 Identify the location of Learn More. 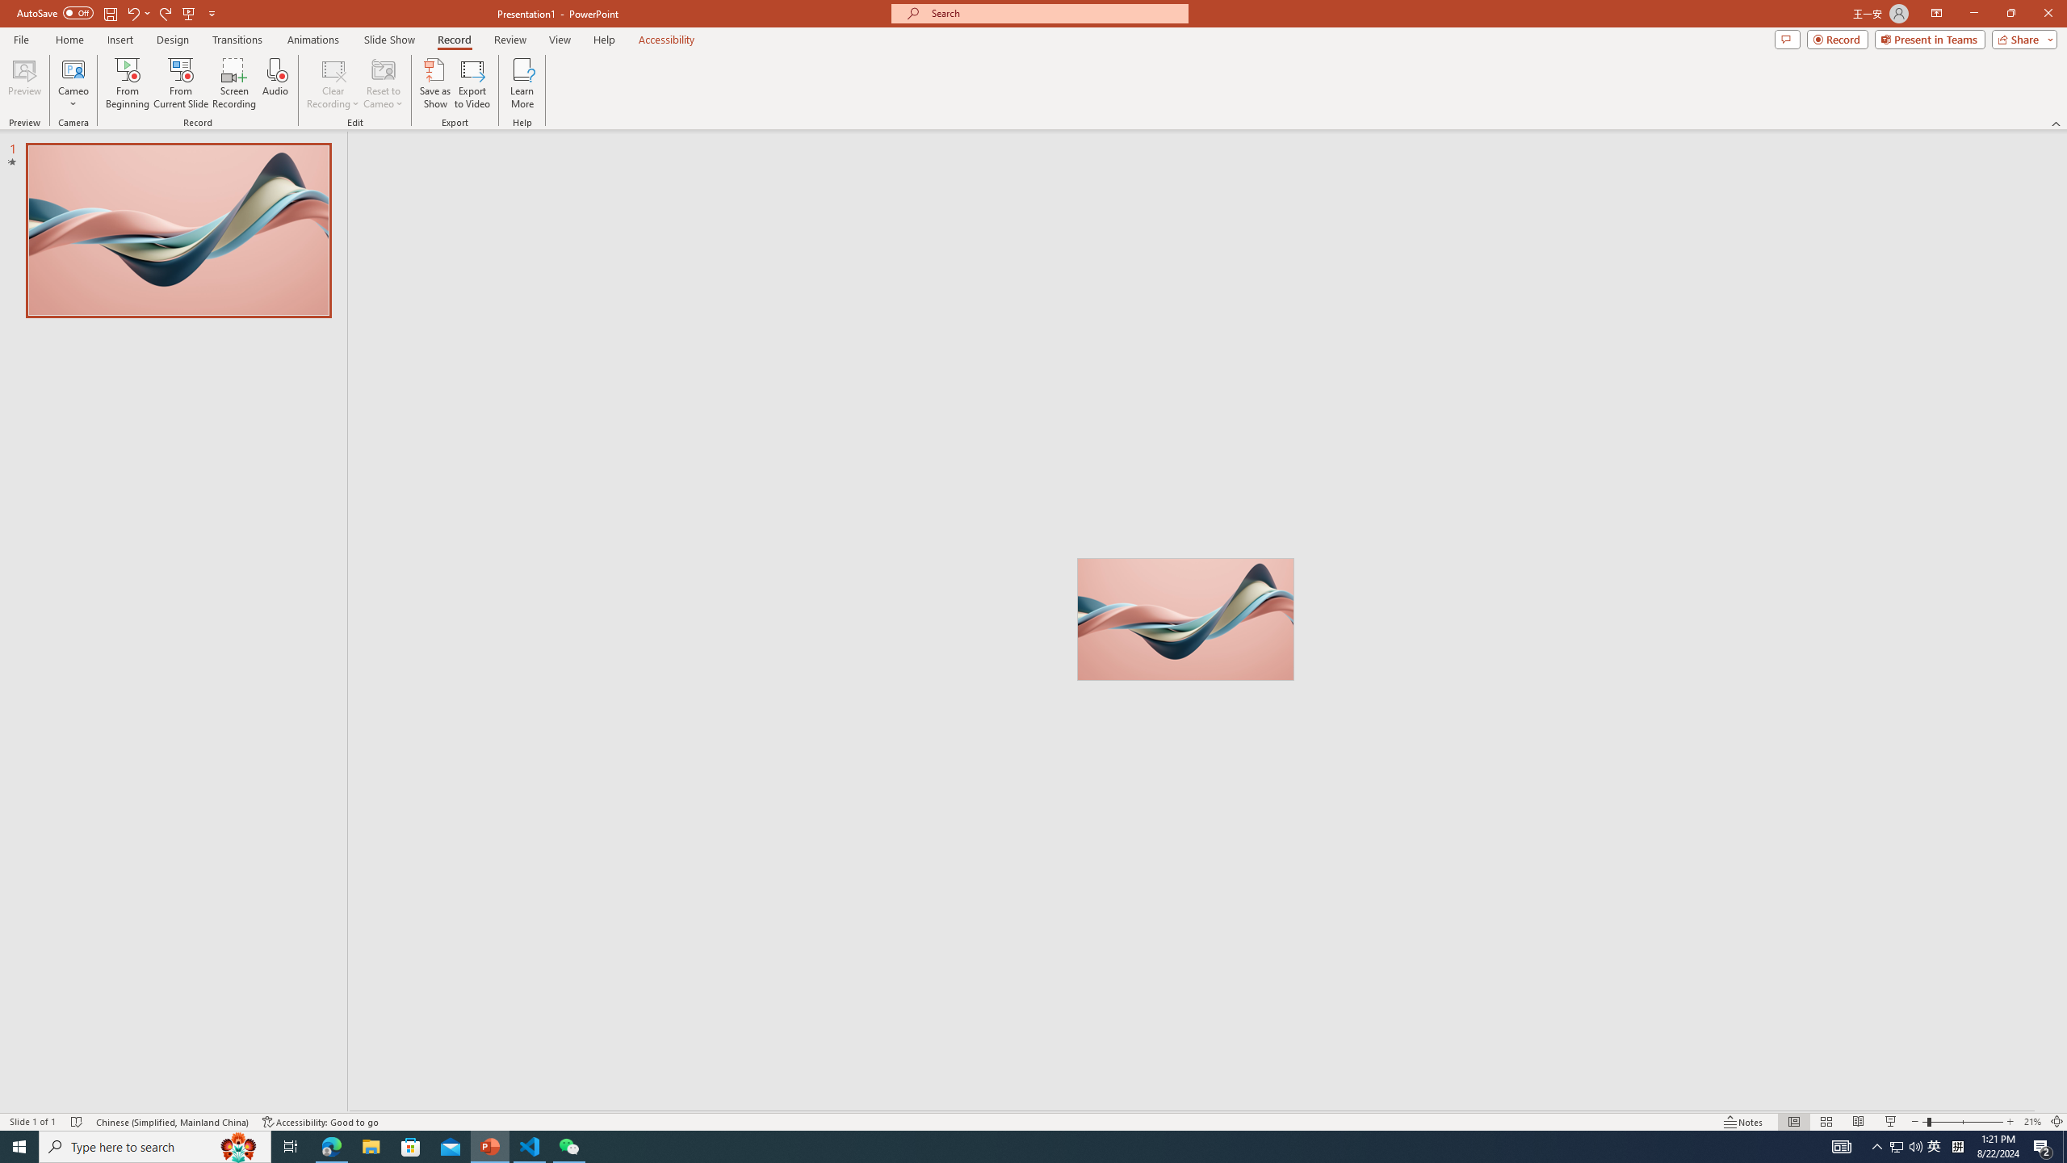
(523, 83).